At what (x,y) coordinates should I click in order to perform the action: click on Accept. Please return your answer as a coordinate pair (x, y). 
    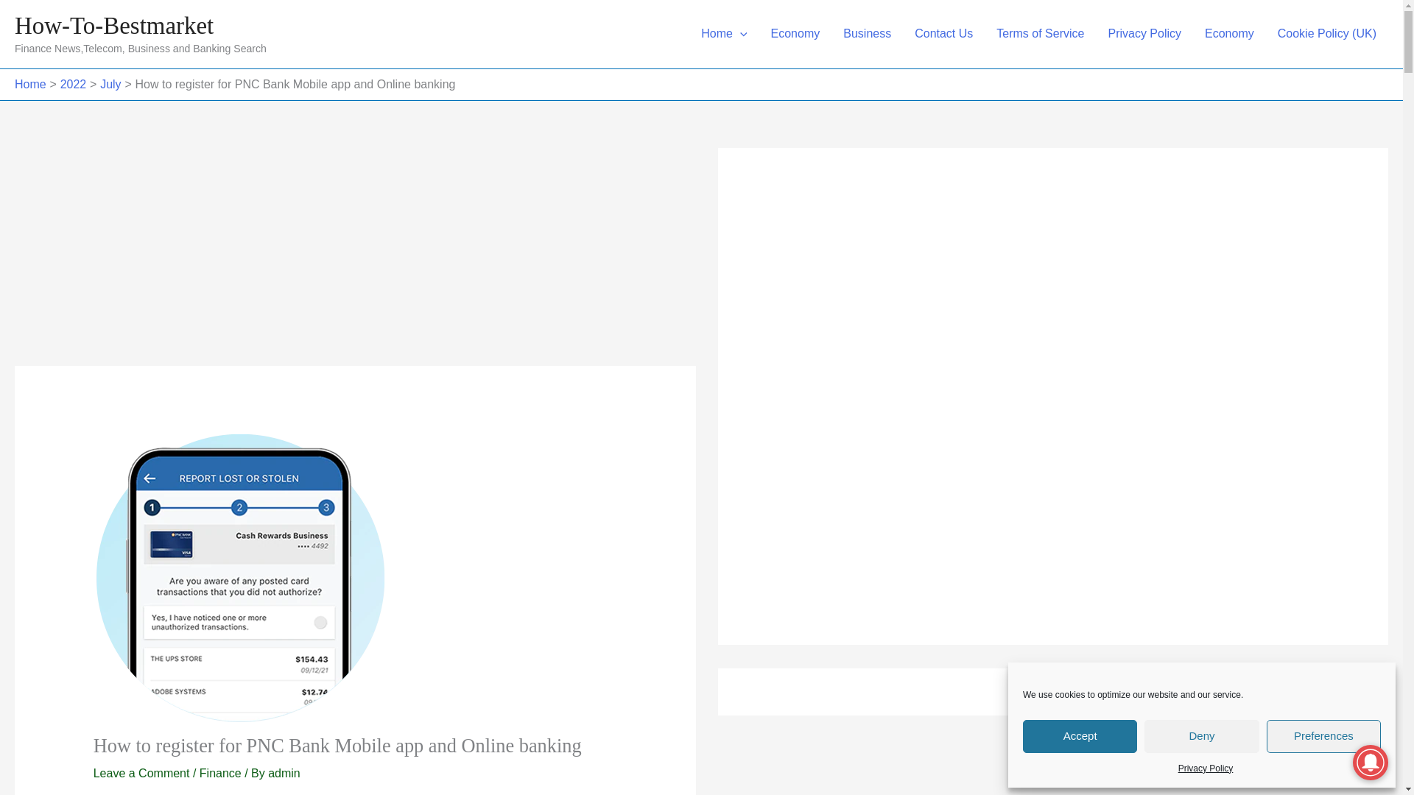
    Looking at the image, I should click on (1080, 736).